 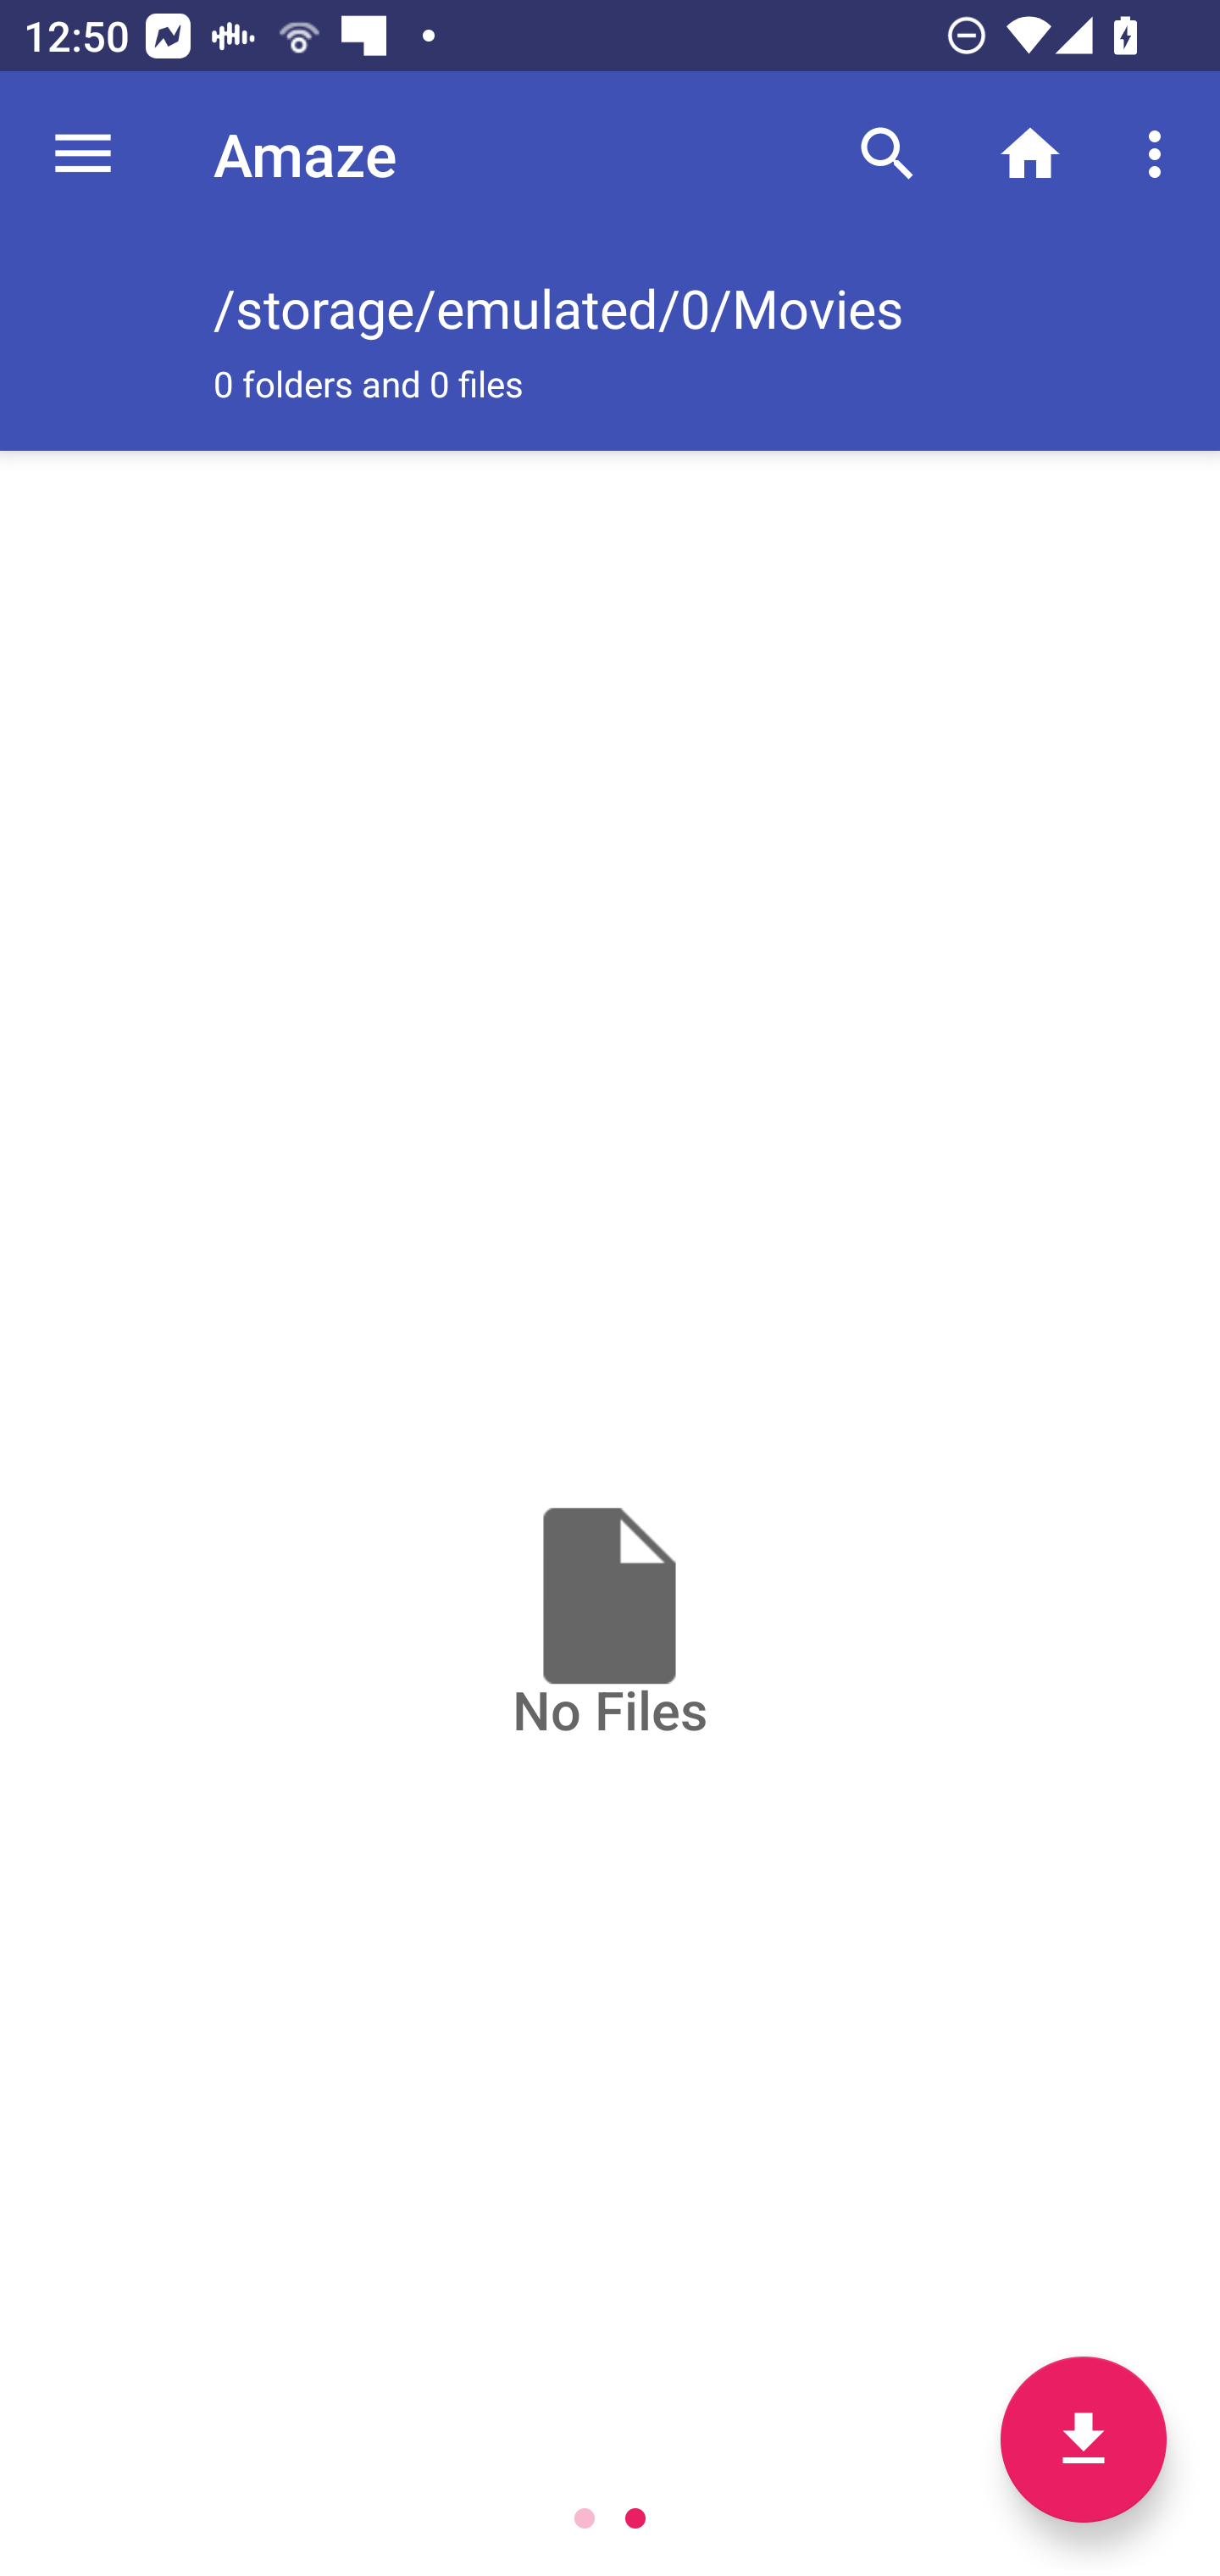 What do you see at coordinates (1161, 154) in the screenshot?
I see `More options` at bounding box center [1161, 154].